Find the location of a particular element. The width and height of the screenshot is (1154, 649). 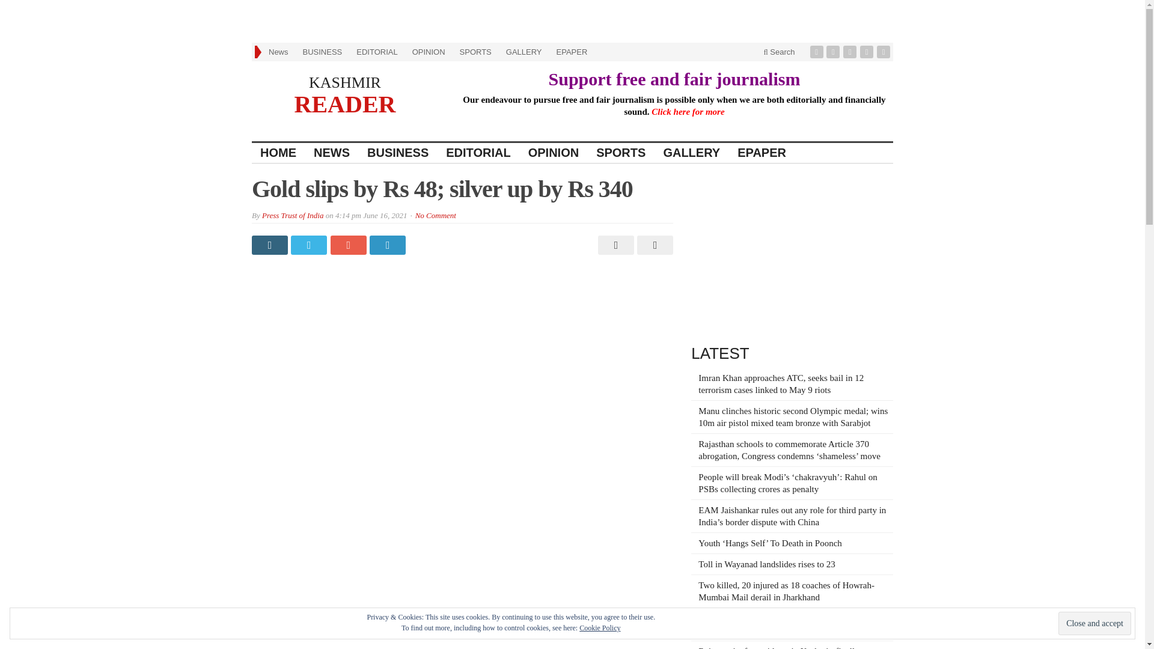

Press Trust of India is located at coordinates (292, 215).